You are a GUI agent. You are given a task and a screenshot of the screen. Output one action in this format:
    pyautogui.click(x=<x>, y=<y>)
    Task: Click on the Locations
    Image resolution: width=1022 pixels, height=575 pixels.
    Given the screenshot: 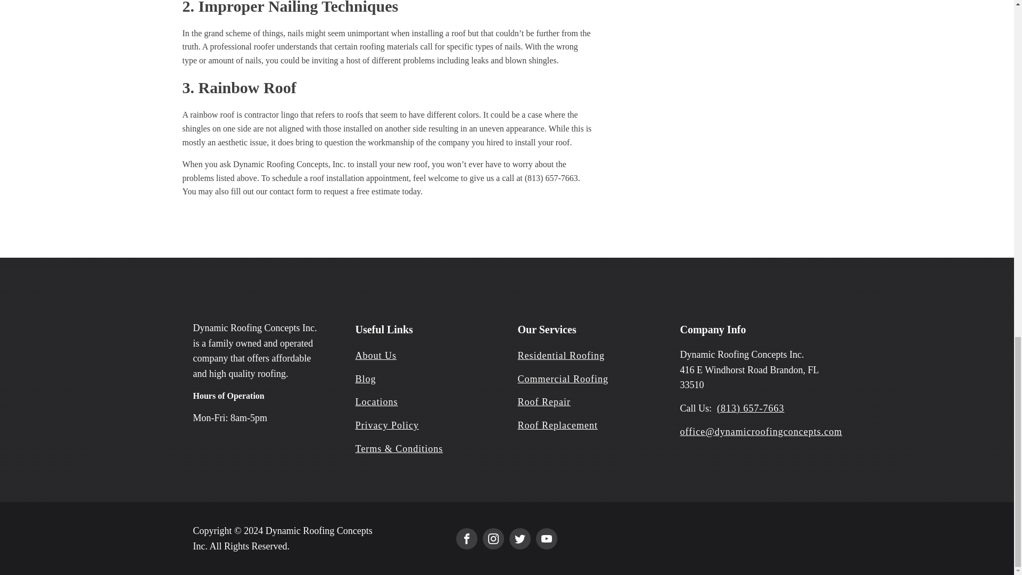 What is the action you would take?
    pyautogui.click(x=377, y=402)
    